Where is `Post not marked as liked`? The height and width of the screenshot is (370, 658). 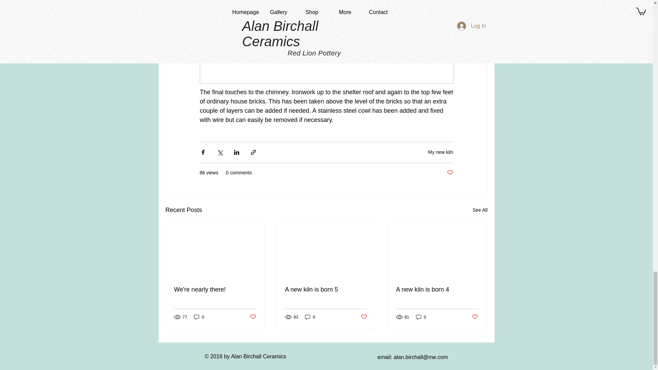
Post not marked as liked is located at coordinates (475, 317).